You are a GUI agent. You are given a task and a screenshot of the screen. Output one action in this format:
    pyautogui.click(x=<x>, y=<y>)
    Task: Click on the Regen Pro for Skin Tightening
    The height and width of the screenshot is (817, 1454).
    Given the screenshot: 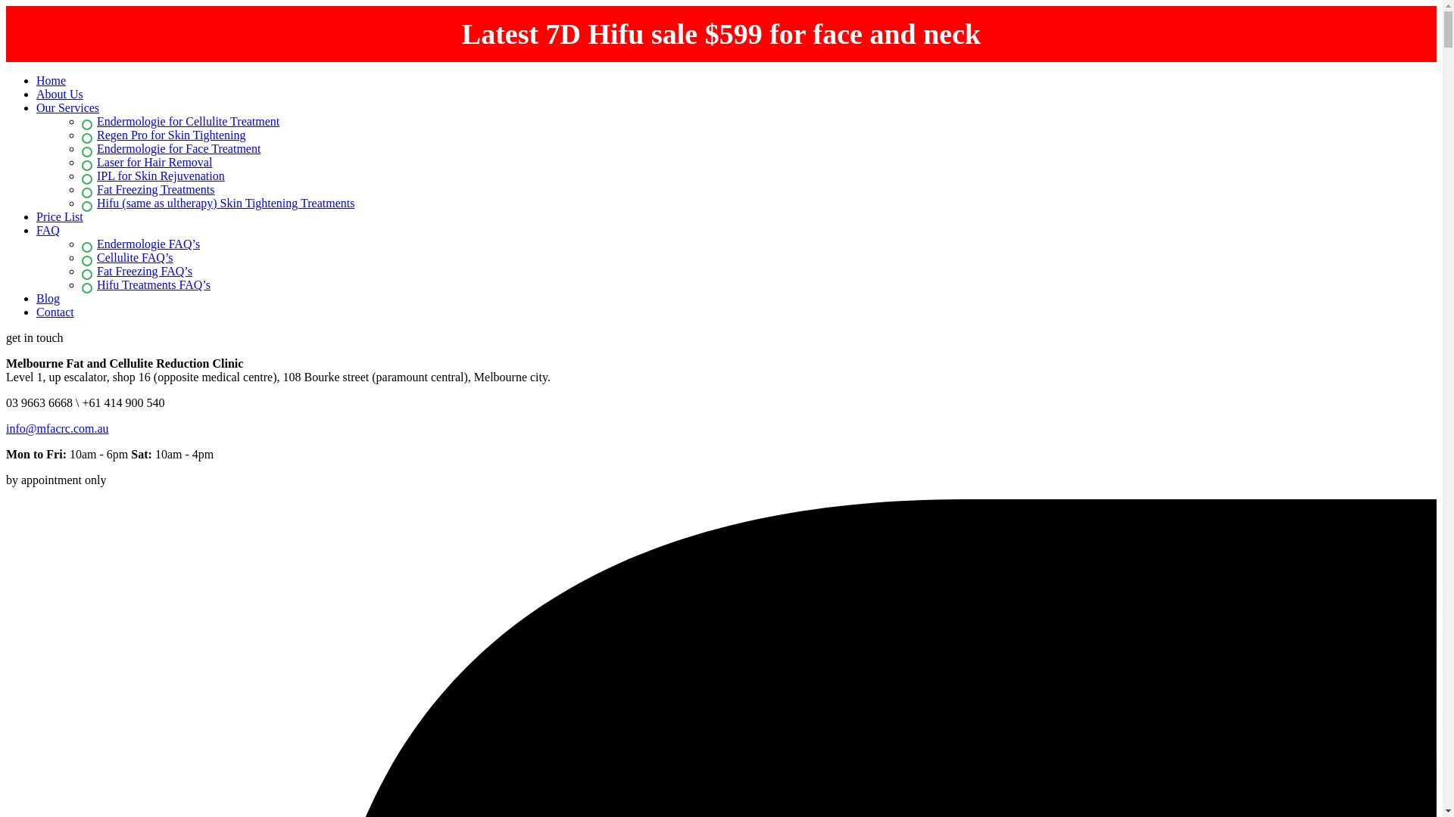 What is the action you would take?
    pyautogui.click(x=164, y=135)
    